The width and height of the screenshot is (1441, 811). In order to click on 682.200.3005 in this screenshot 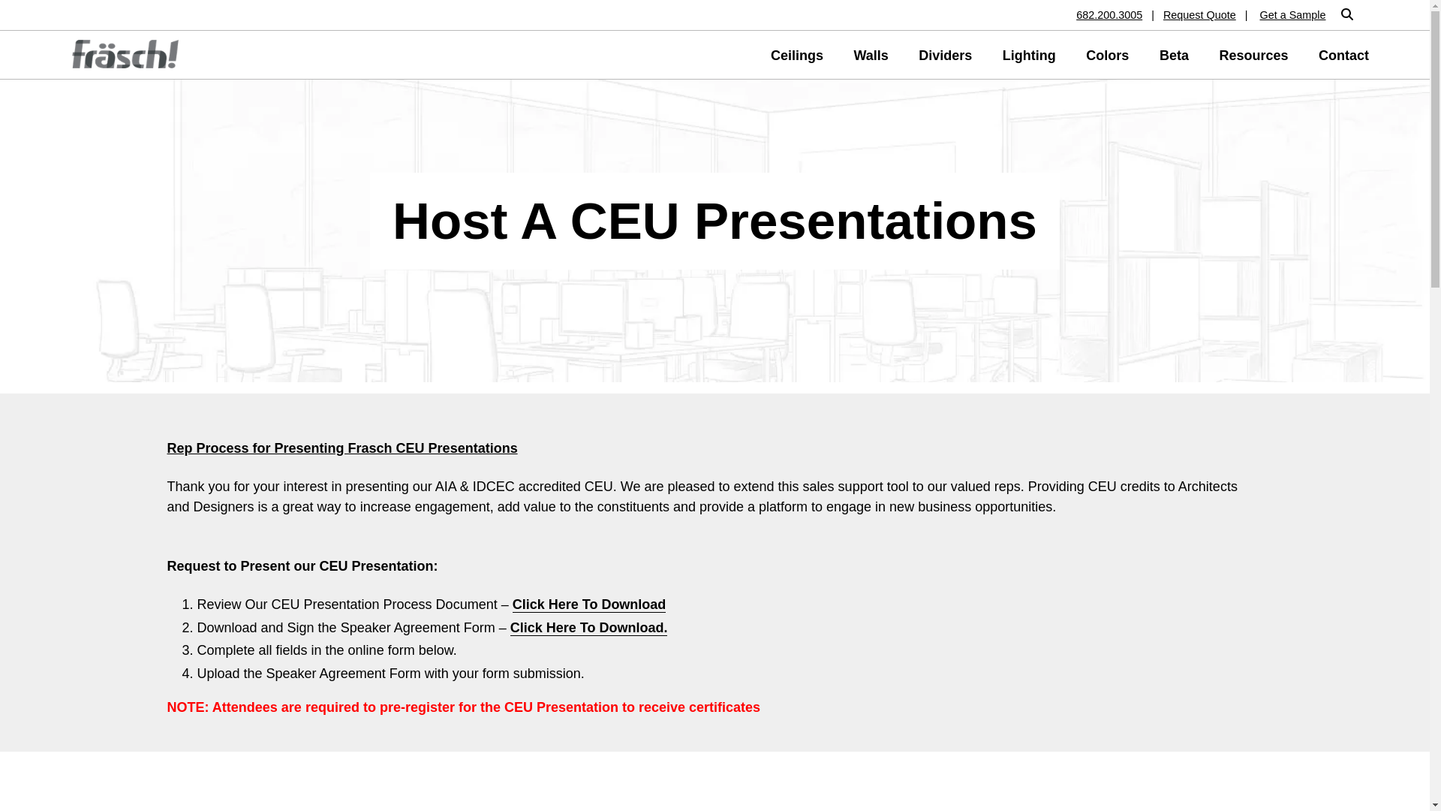, I will do `click(1113, 15)`.